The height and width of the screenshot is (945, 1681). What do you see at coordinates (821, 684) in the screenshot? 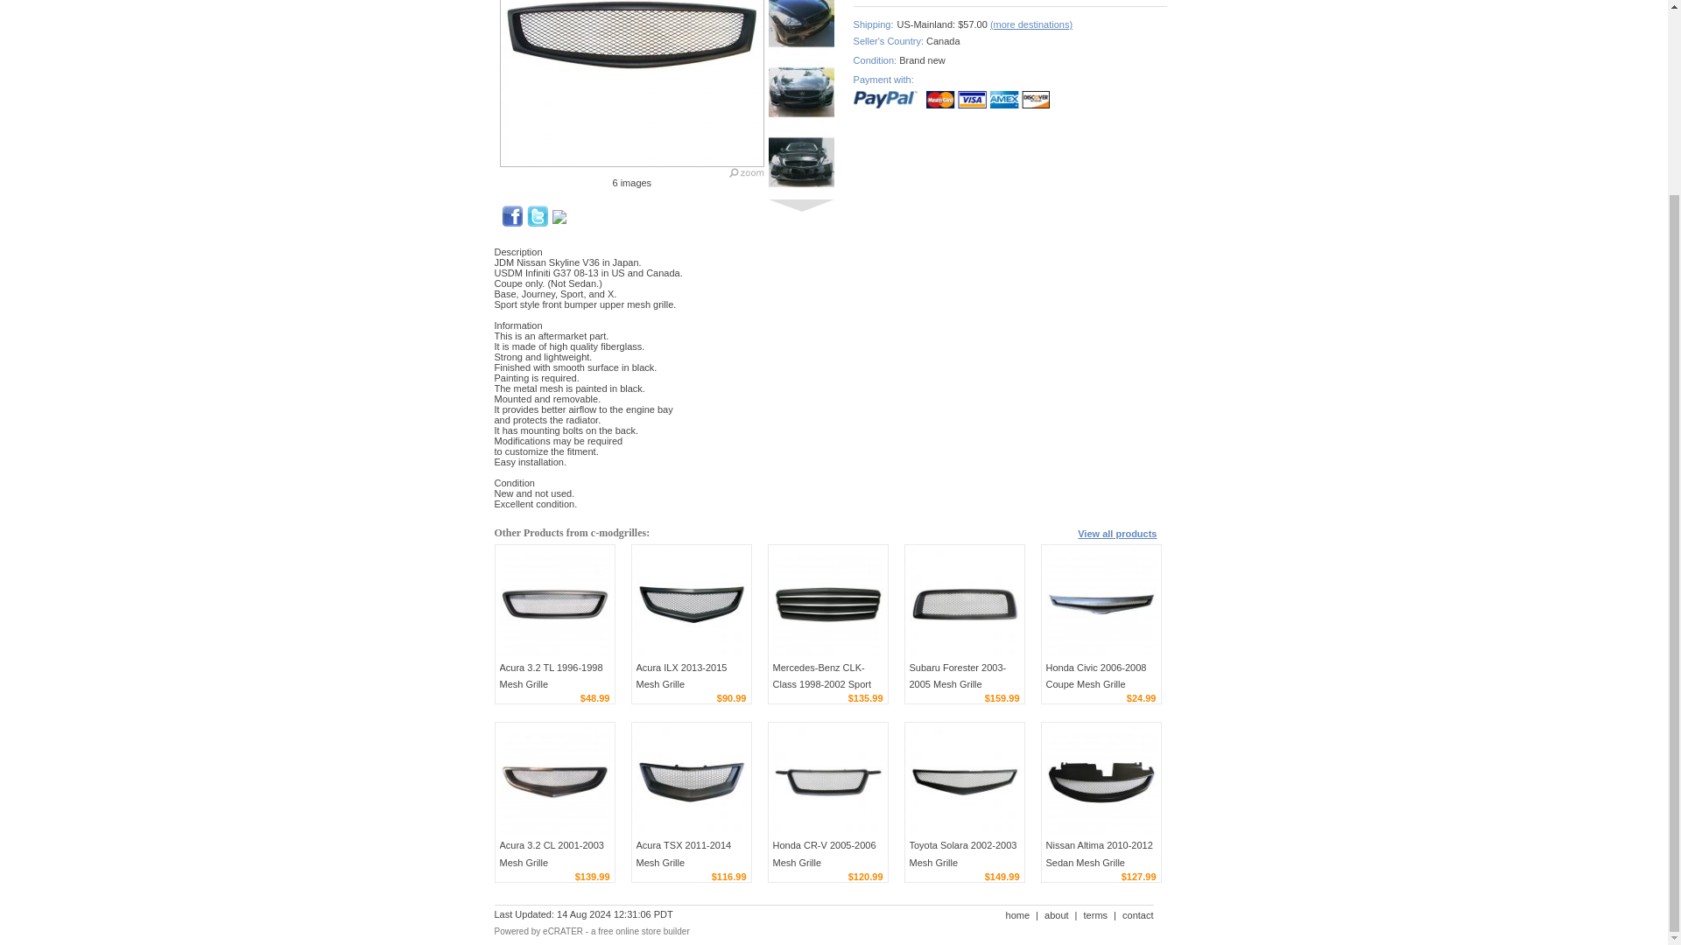
I see `Mercedes-Benz CLK-Class 1998-2002 Sport Grille` at bounding box center [821, 684].